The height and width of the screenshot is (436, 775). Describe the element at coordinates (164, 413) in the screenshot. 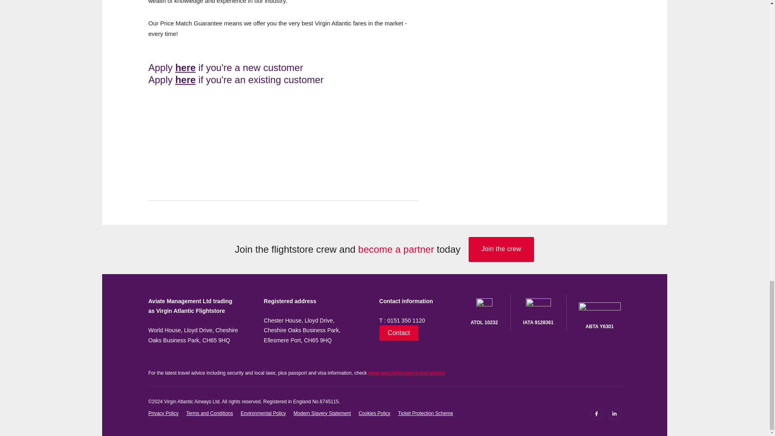

I see `Privacy Policy` at that location.